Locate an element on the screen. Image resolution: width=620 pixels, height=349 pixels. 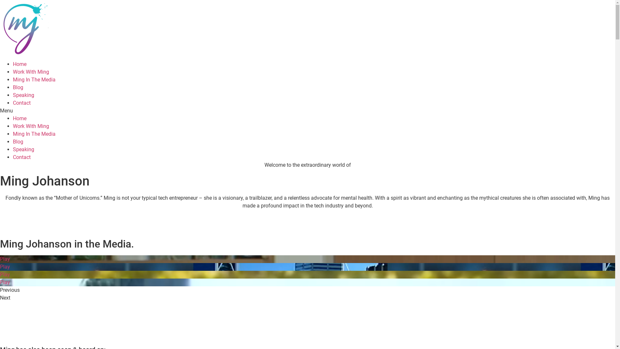
Work With Ming is located at coordinates (31, 126).